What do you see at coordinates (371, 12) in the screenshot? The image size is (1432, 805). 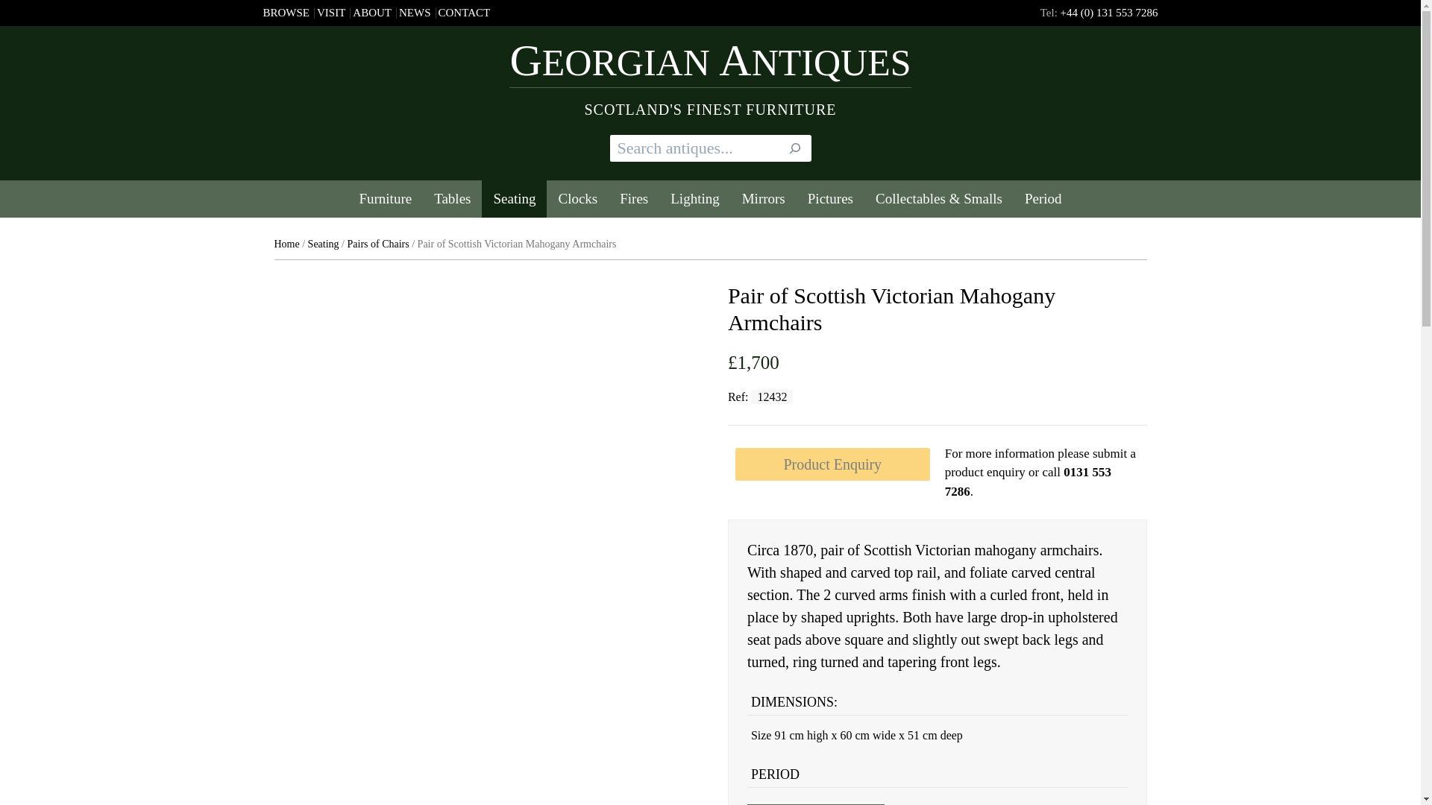 I see `ABOUT` at bounding box center [371, 12].